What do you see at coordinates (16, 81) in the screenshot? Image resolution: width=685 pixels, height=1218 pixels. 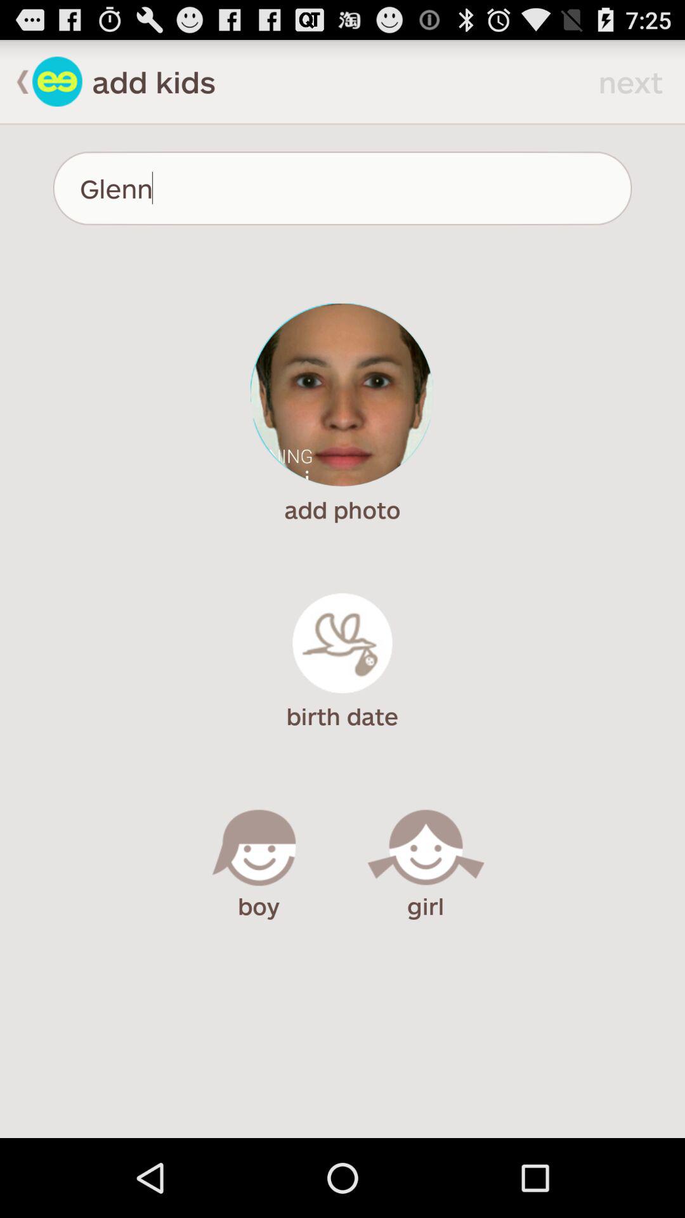 I see `go back` at bounding box center [16, 81].